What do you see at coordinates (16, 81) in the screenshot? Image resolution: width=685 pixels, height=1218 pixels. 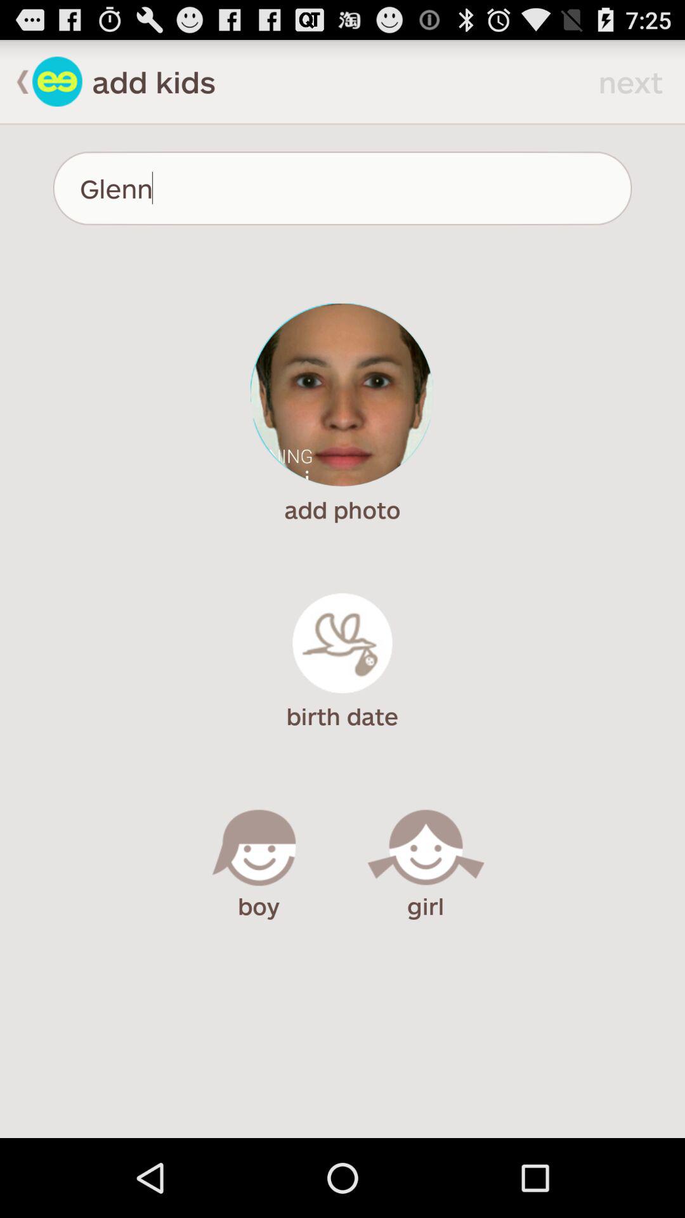 I see `go back` at bounding box center [16, 81].